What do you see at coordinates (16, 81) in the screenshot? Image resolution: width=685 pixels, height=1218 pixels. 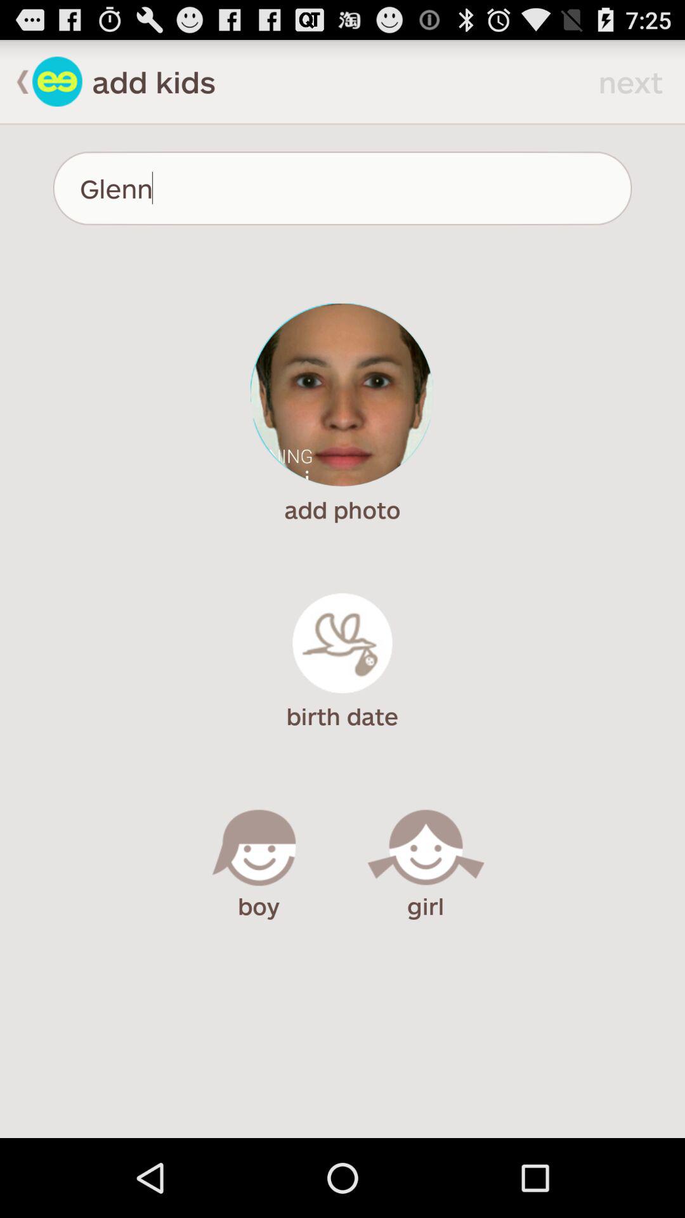 I see `go back` at bounding box center [16, 81].